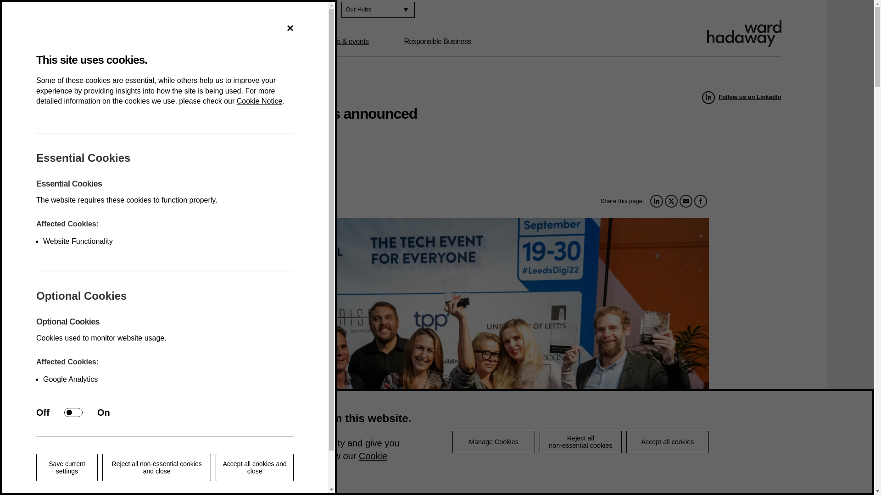 The height and width of the screenshot is (495, 881). Describe the element at coordinates (242, 10) in the screenshot. I see `Accessibility` at that location.